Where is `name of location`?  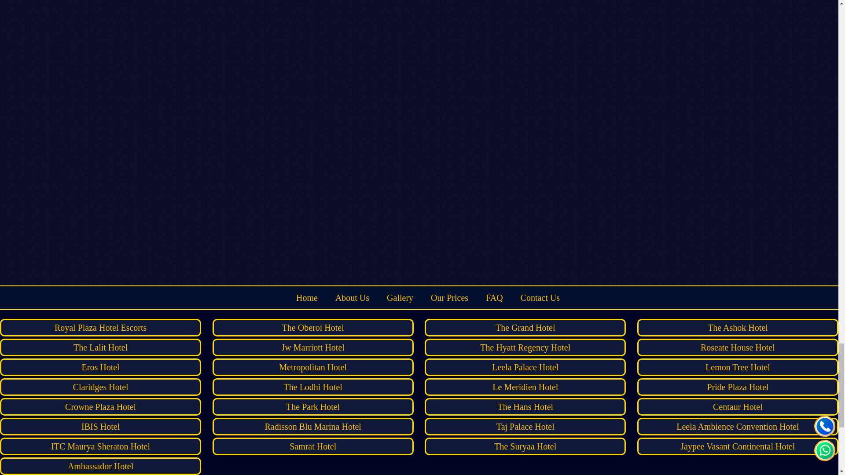 name of location is located at coordinates (100, 387).